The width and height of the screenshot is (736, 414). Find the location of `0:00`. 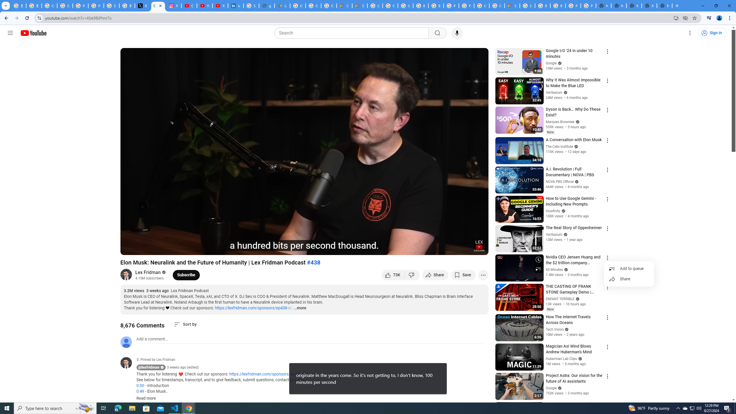

0:00 is located at coordinates (140, 386).